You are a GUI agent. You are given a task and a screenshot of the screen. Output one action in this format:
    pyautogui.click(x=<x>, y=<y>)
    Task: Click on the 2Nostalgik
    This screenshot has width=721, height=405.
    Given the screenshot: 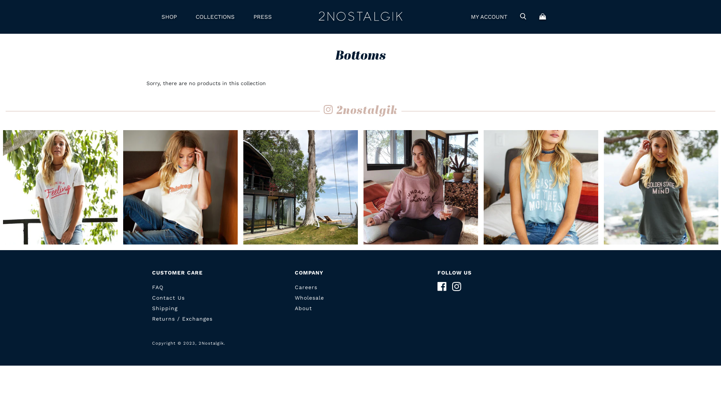 What is the action you would take?
    pyautogui.click(x=211, y=343)
    